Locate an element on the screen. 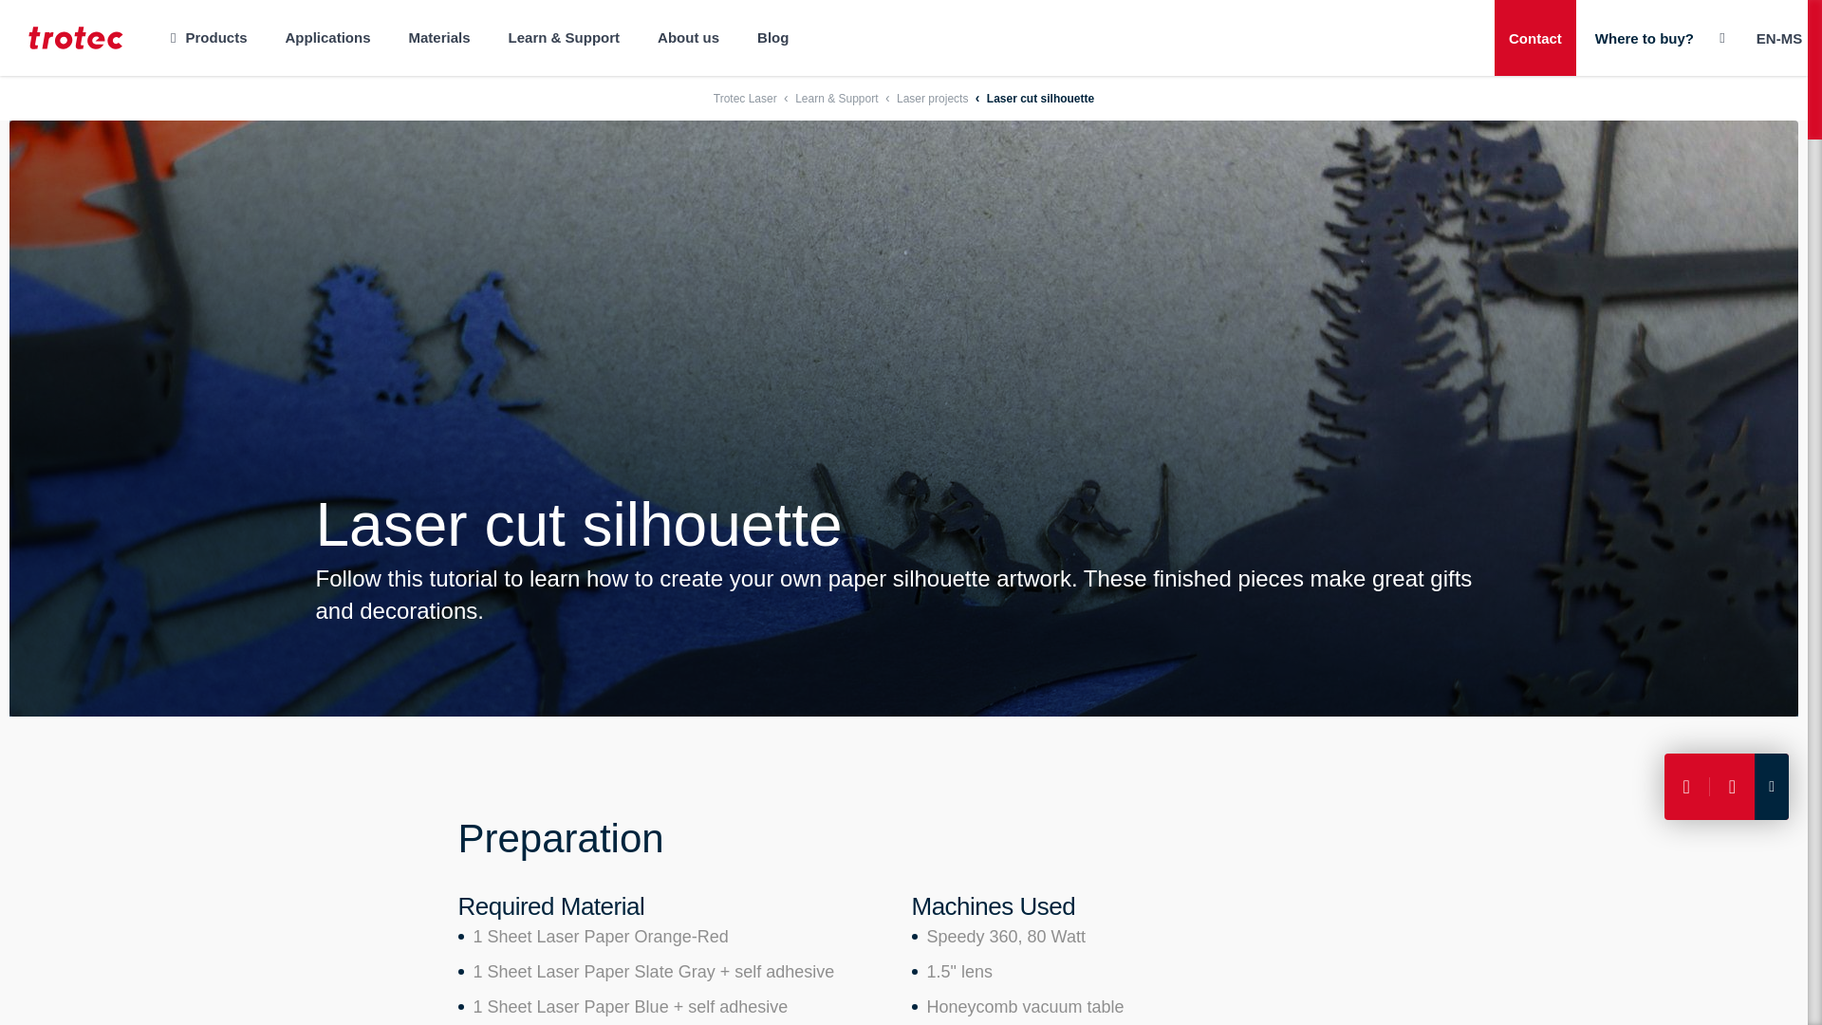 The width and height of the screenshot is (1822, 1025). Materials is located at coordinates (439, 38).